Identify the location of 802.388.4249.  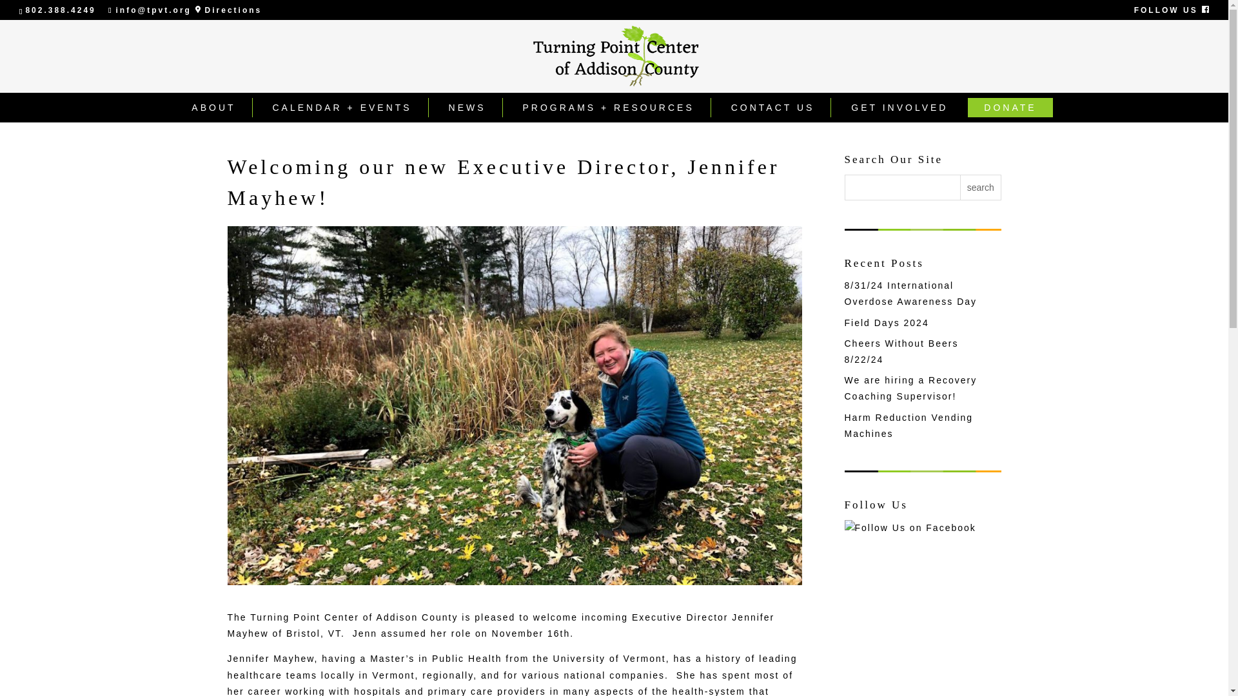
(59, 10).